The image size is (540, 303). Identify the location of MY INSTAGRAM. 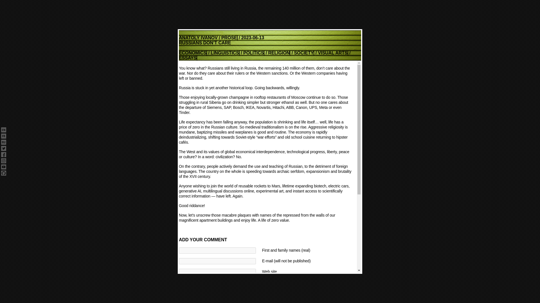
(3, 161).